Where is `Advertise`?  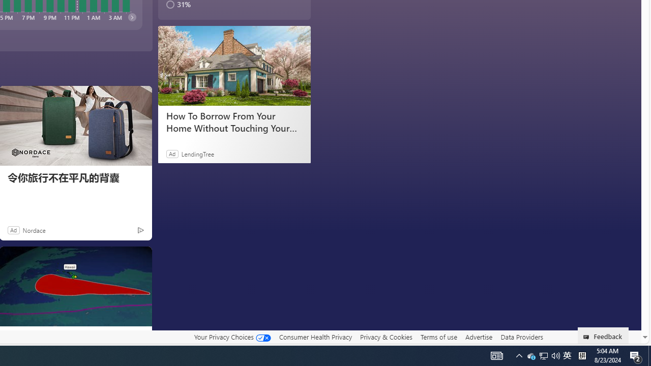 Advertise is located at coordinates (478, 337).